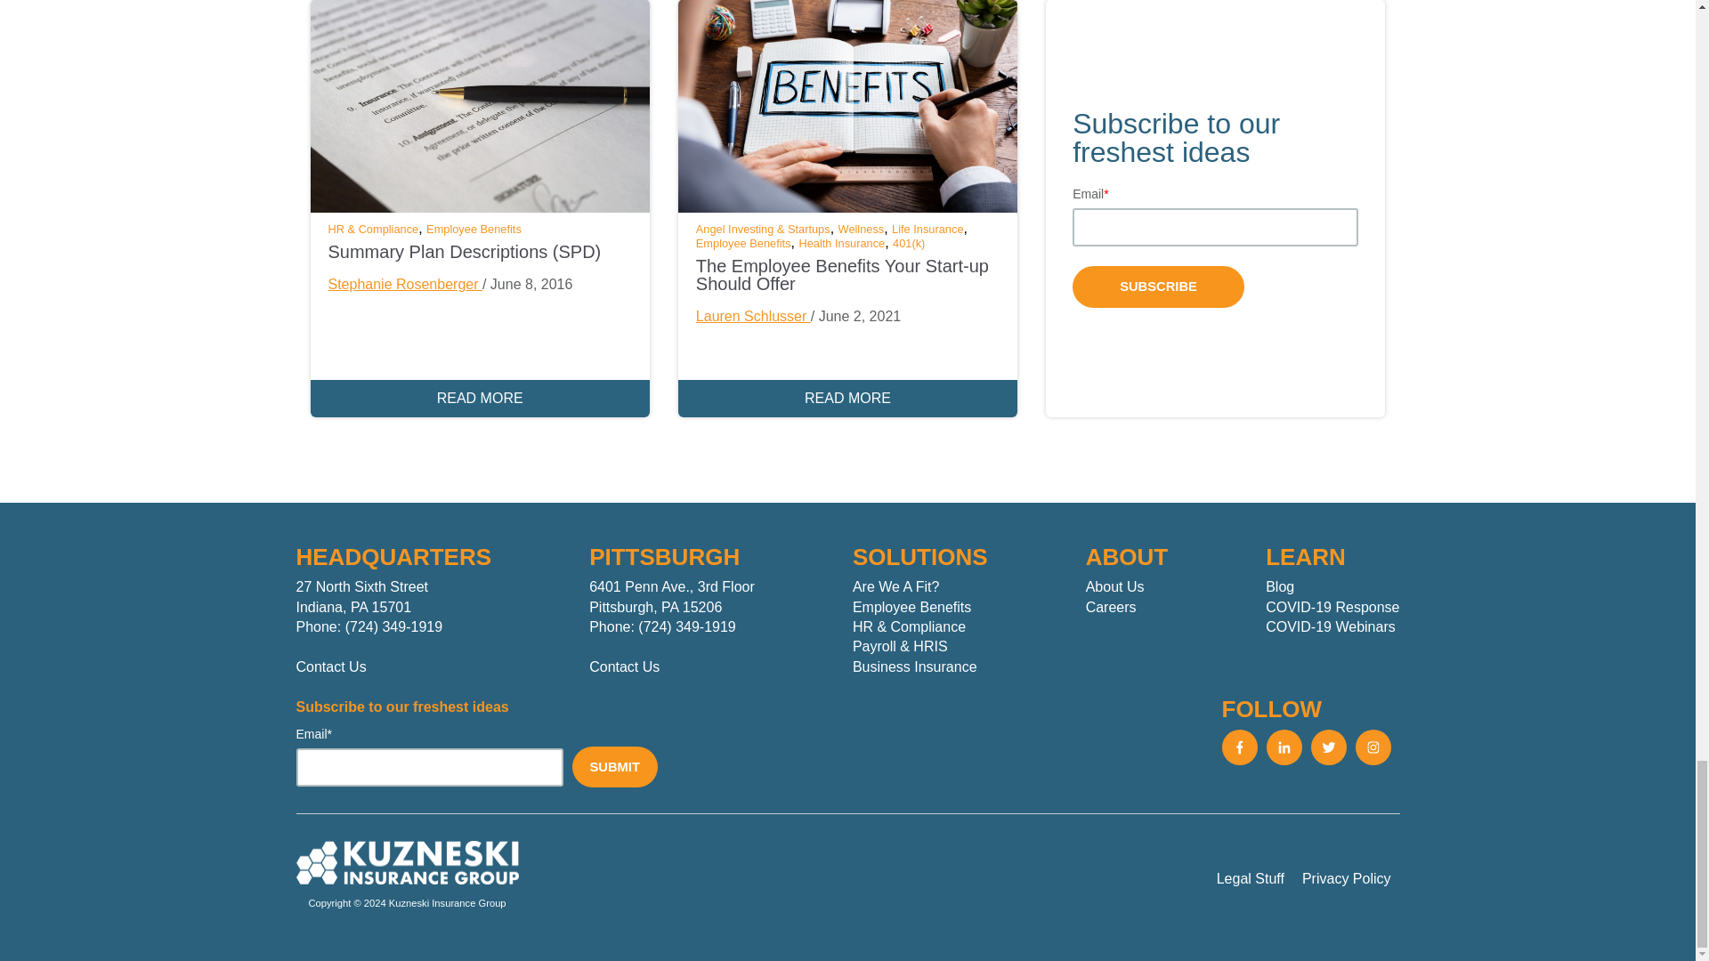 This screenshot has height=961, width=1709. I want to click on Submit, so click(613, 767).